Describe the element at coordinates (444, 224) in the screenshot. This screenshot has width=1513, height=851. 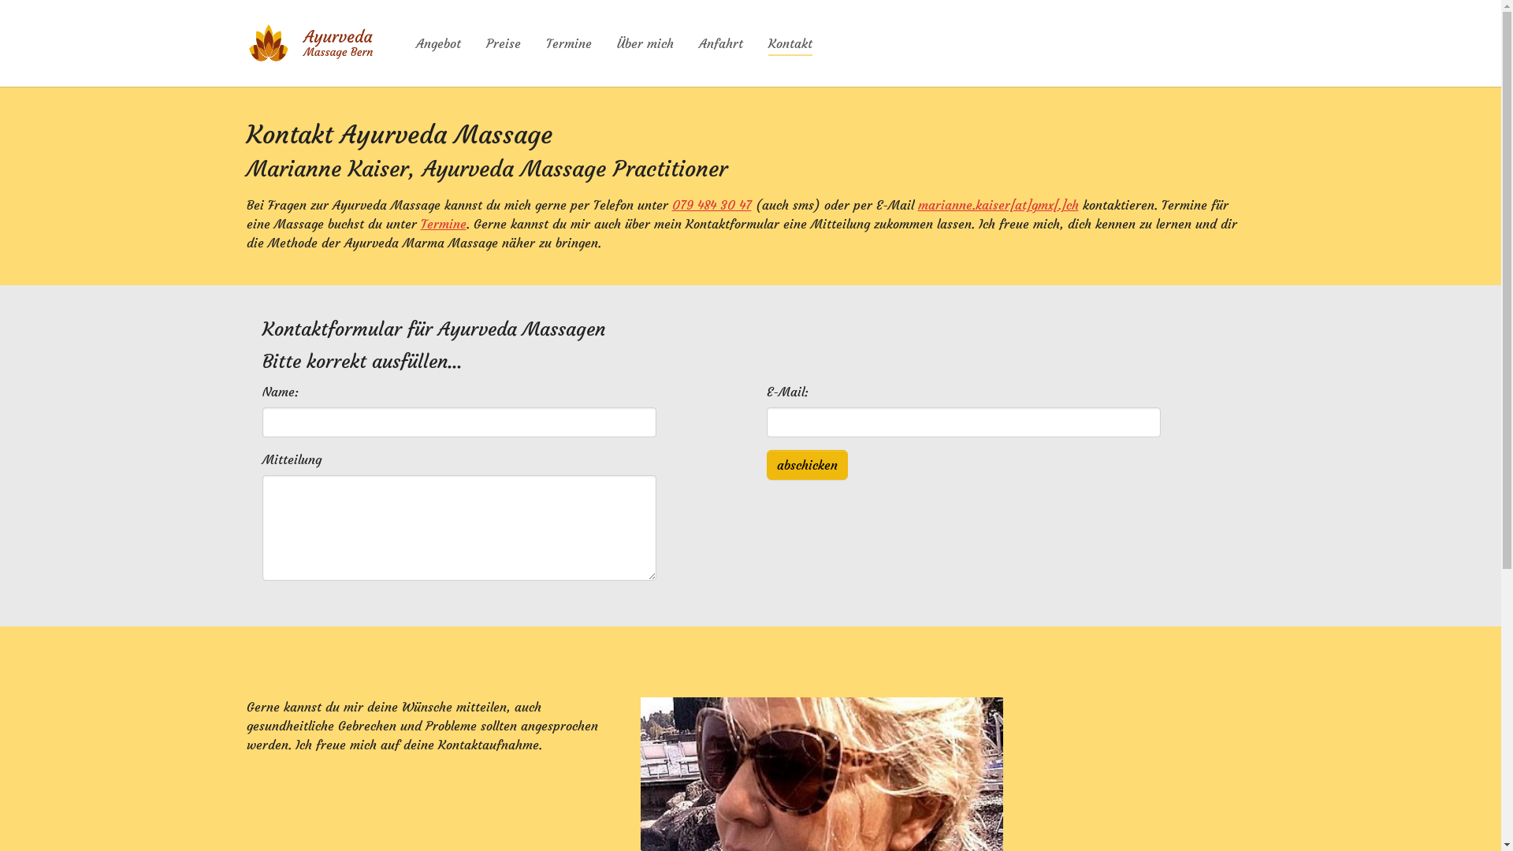
I see `Termine` at that location.